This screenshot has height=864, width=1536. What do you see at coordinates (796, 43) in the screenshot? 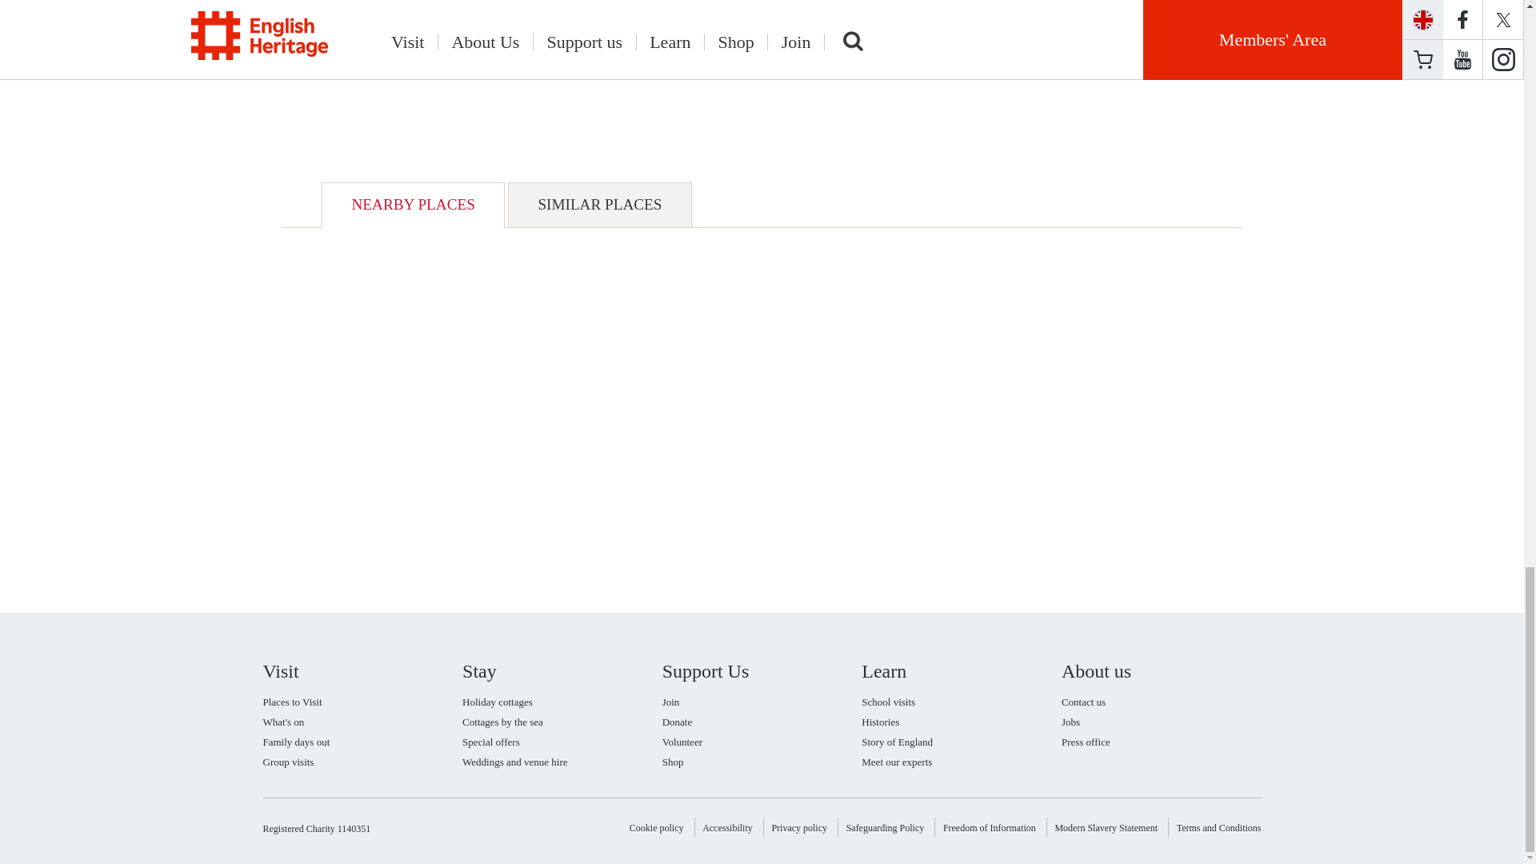
I see `Castle Acre: Castle Acre Priory` at bounding box center [796, 43].